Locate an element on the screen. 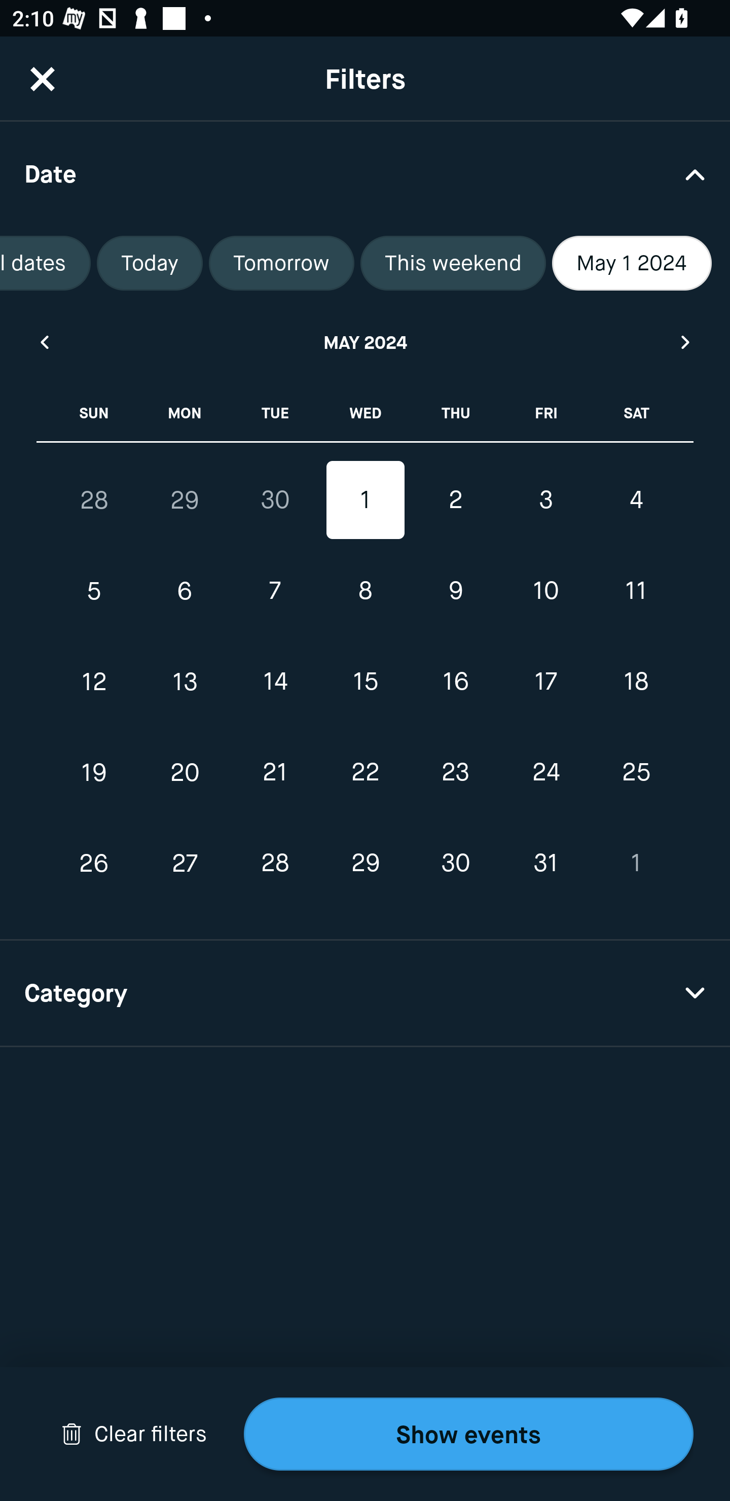 The width and height of the screenshot is (730, 1501). 1 is located at coordinates (636, 863).